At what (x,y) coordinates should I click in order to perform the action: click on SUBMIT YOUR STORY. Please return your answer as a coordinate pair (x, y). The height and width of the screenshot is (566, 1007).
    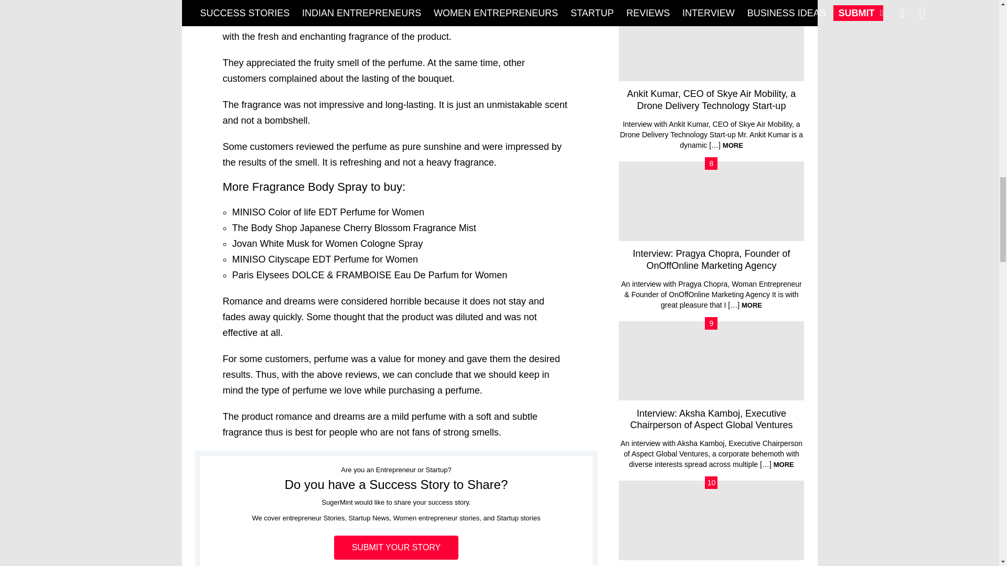
    Looking at the image, I should click on (397, 547).